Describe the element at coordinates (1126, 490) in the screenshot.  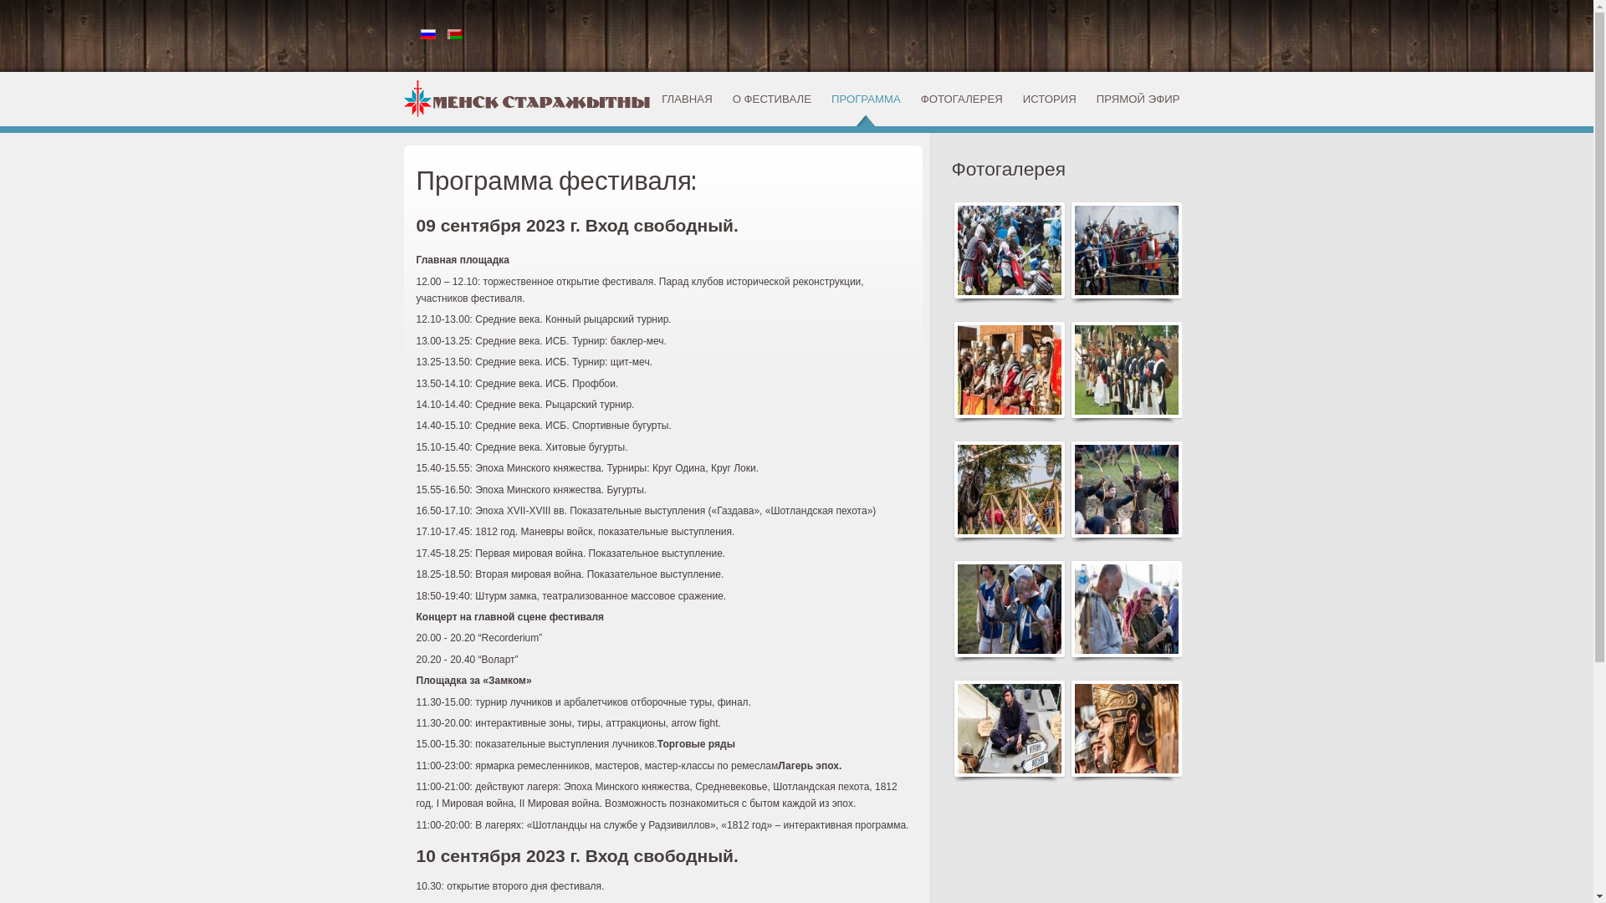
I see `luchniki` at that location.